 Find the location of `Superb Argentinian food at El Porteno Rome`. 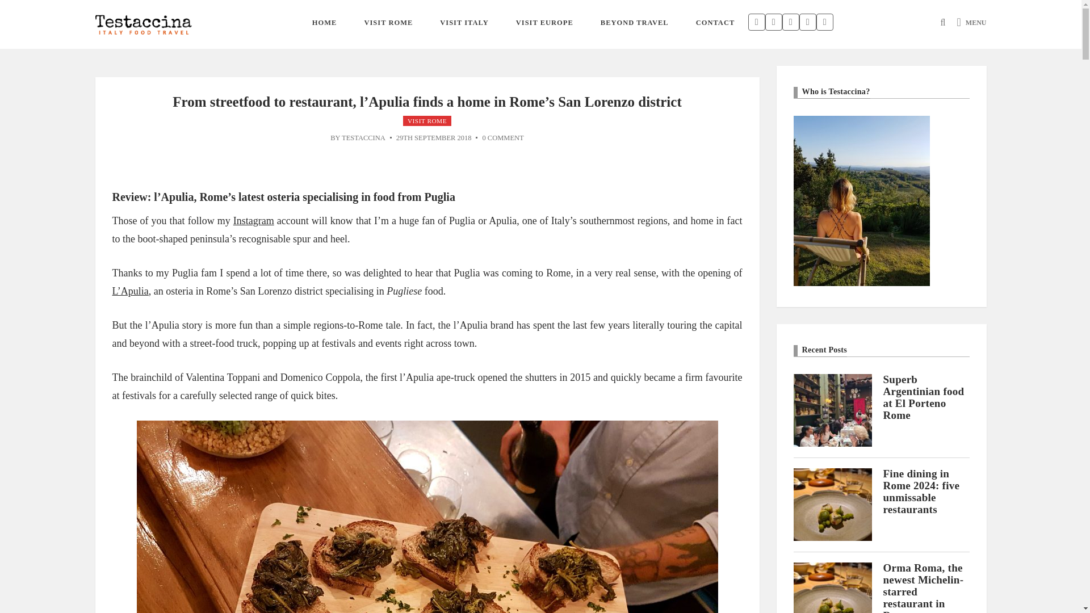

Superb Argentinian food at El Porteno Rome is located at coordinates (924, 397).